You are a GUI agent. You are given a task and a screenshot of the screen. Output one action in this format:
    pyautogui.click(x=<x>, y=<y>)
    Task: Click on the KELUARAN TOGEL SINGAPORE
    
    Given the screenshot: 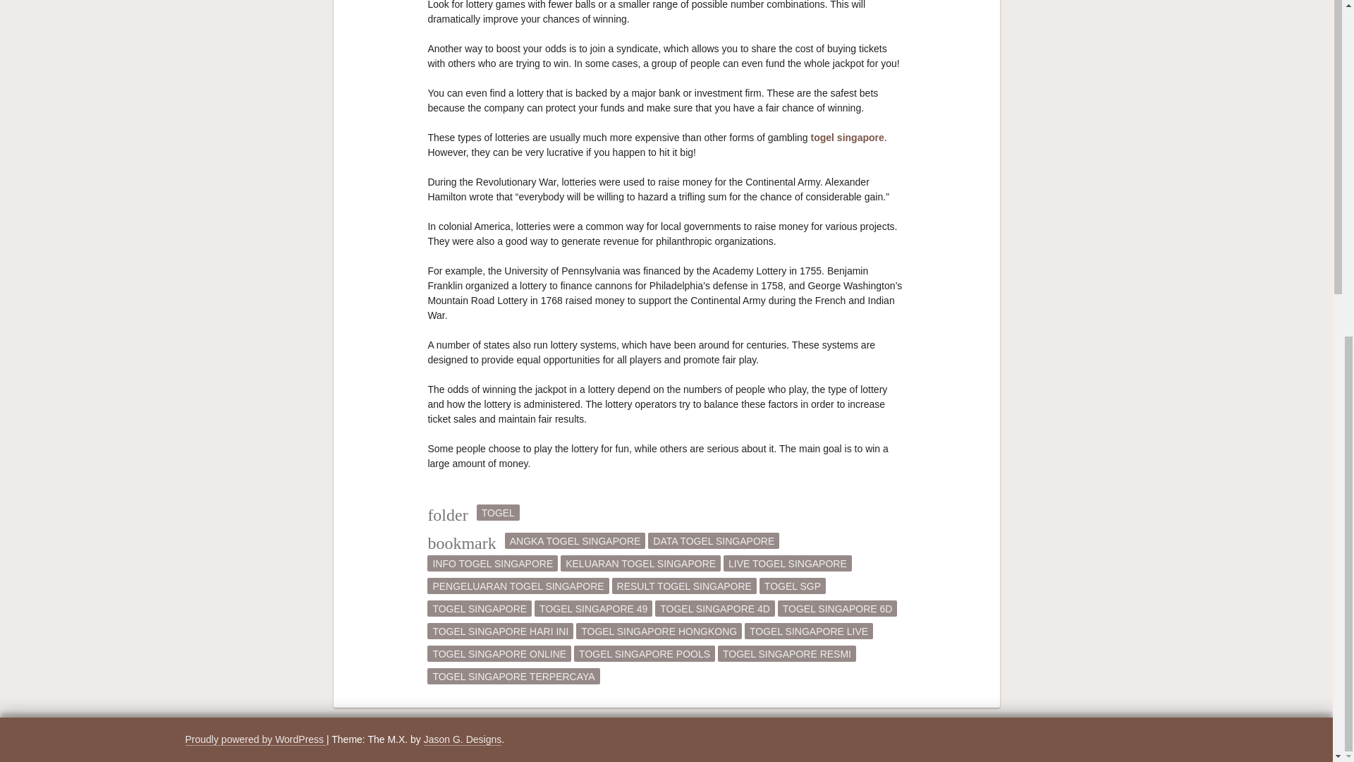 What is the action you would take?
    pyautogui.click(x=640, y=563)
    